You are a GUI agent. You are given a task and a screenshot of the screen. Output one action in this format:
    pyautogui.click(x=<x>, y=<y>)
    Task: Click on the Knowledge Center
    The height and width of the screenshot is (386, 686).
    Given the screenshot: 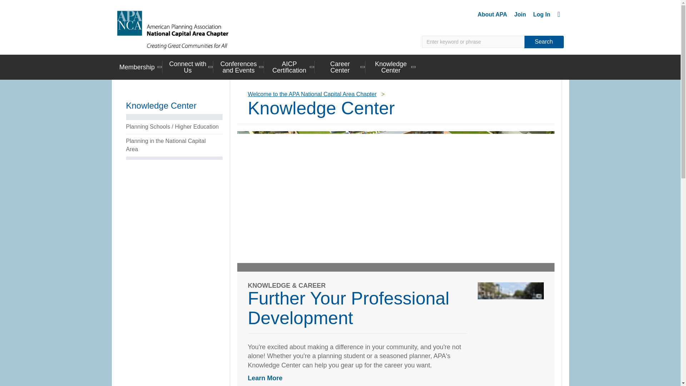 What is the action you would take?
    pyautogui.click(x=391, y=66)
    